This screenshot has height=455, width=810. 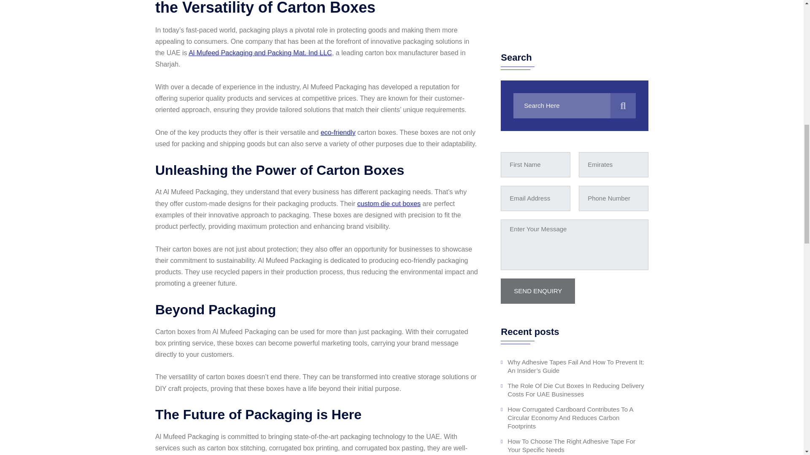 I want to click on SEND ENQUIRY, so click(x=537, y=19).